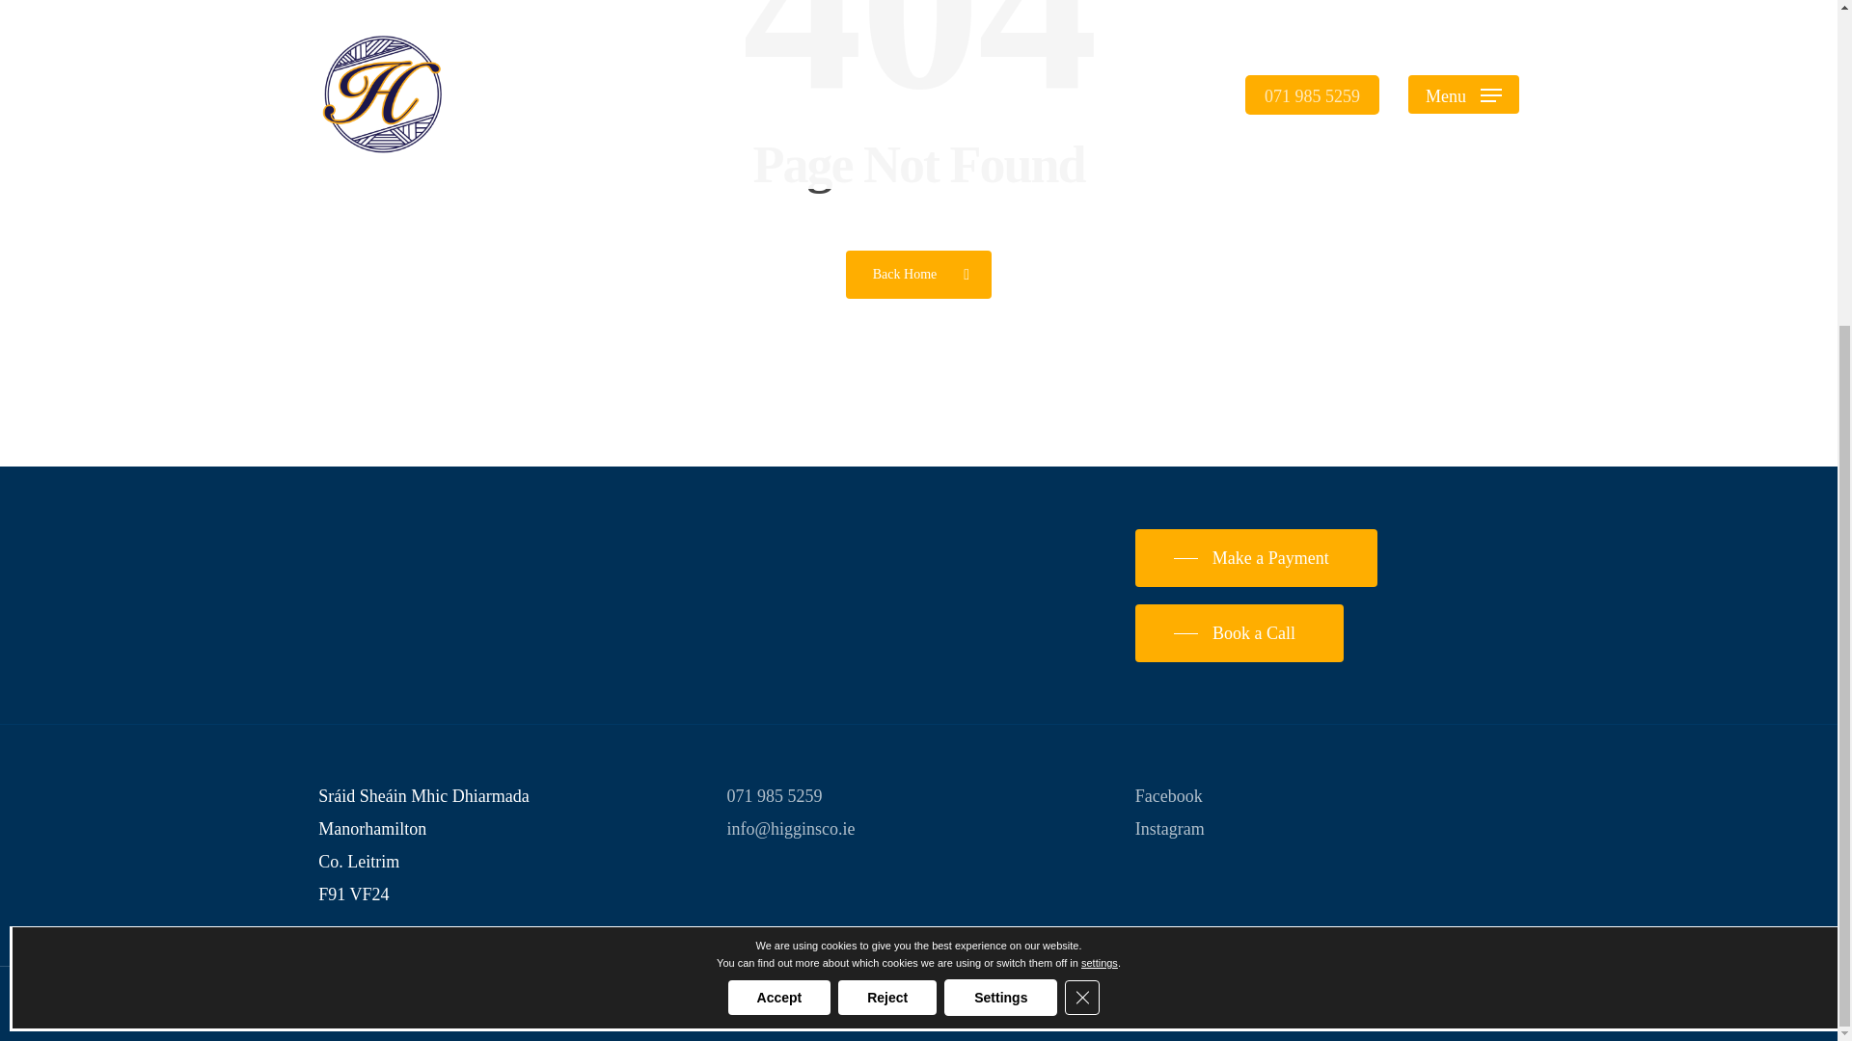 Image resolution: width=1852 pixels, height=1041 pixels. I want to click on Facebook, so click(1168, 796).